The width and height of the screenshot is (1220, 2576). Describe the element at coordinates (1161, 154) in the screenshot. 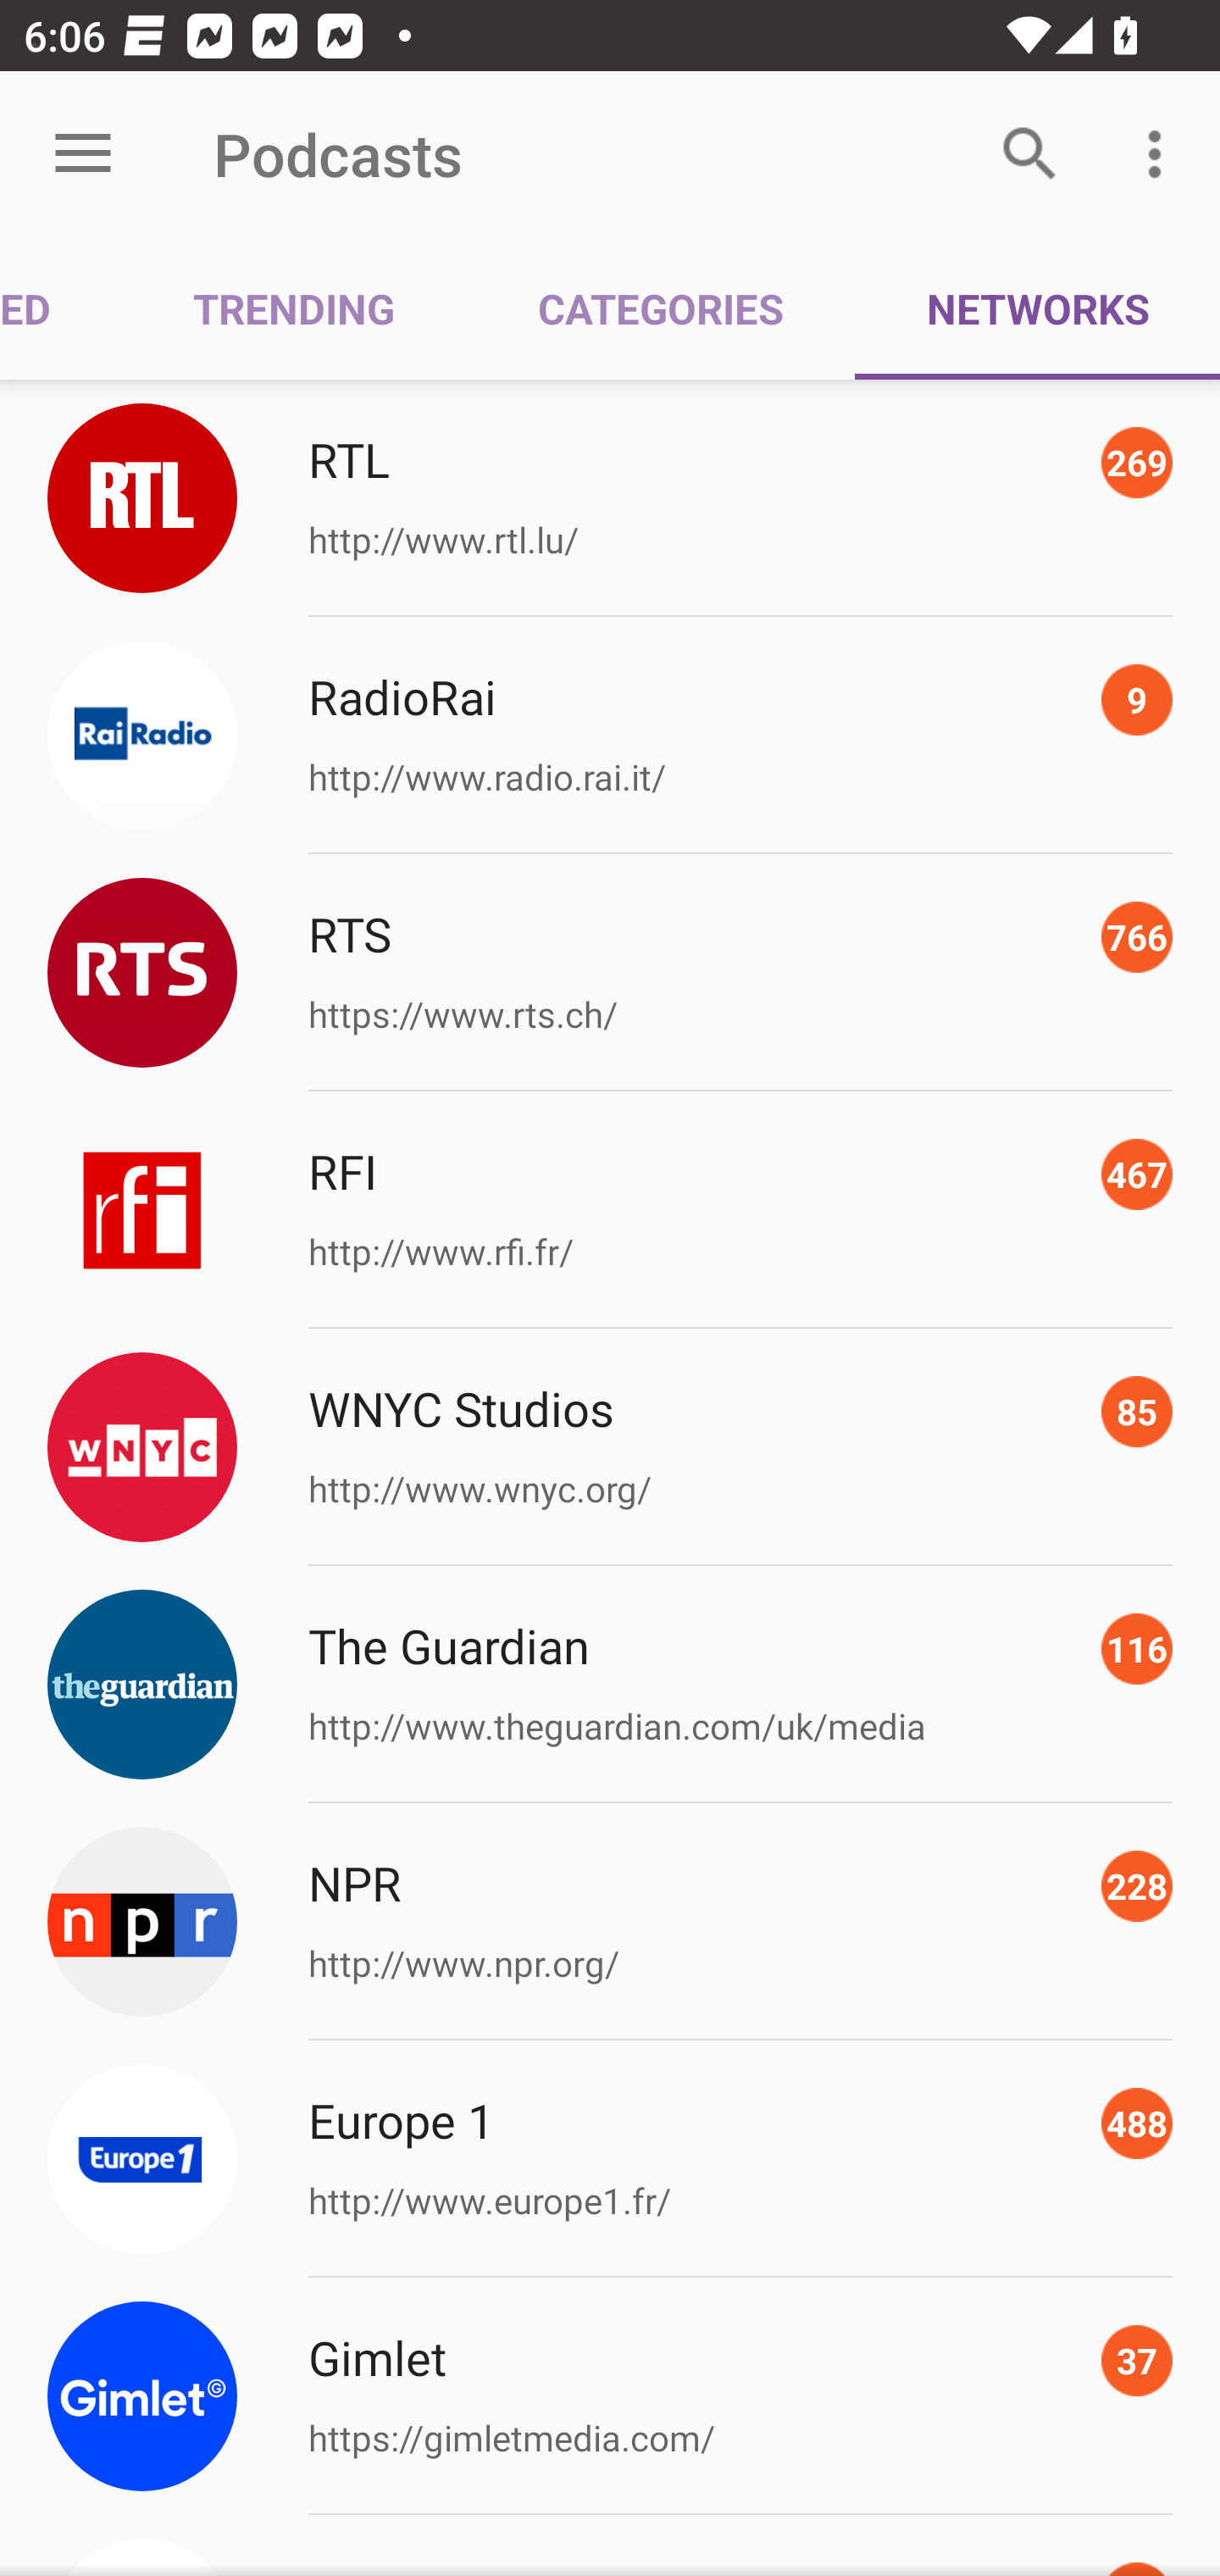

I see `More options` at that location.